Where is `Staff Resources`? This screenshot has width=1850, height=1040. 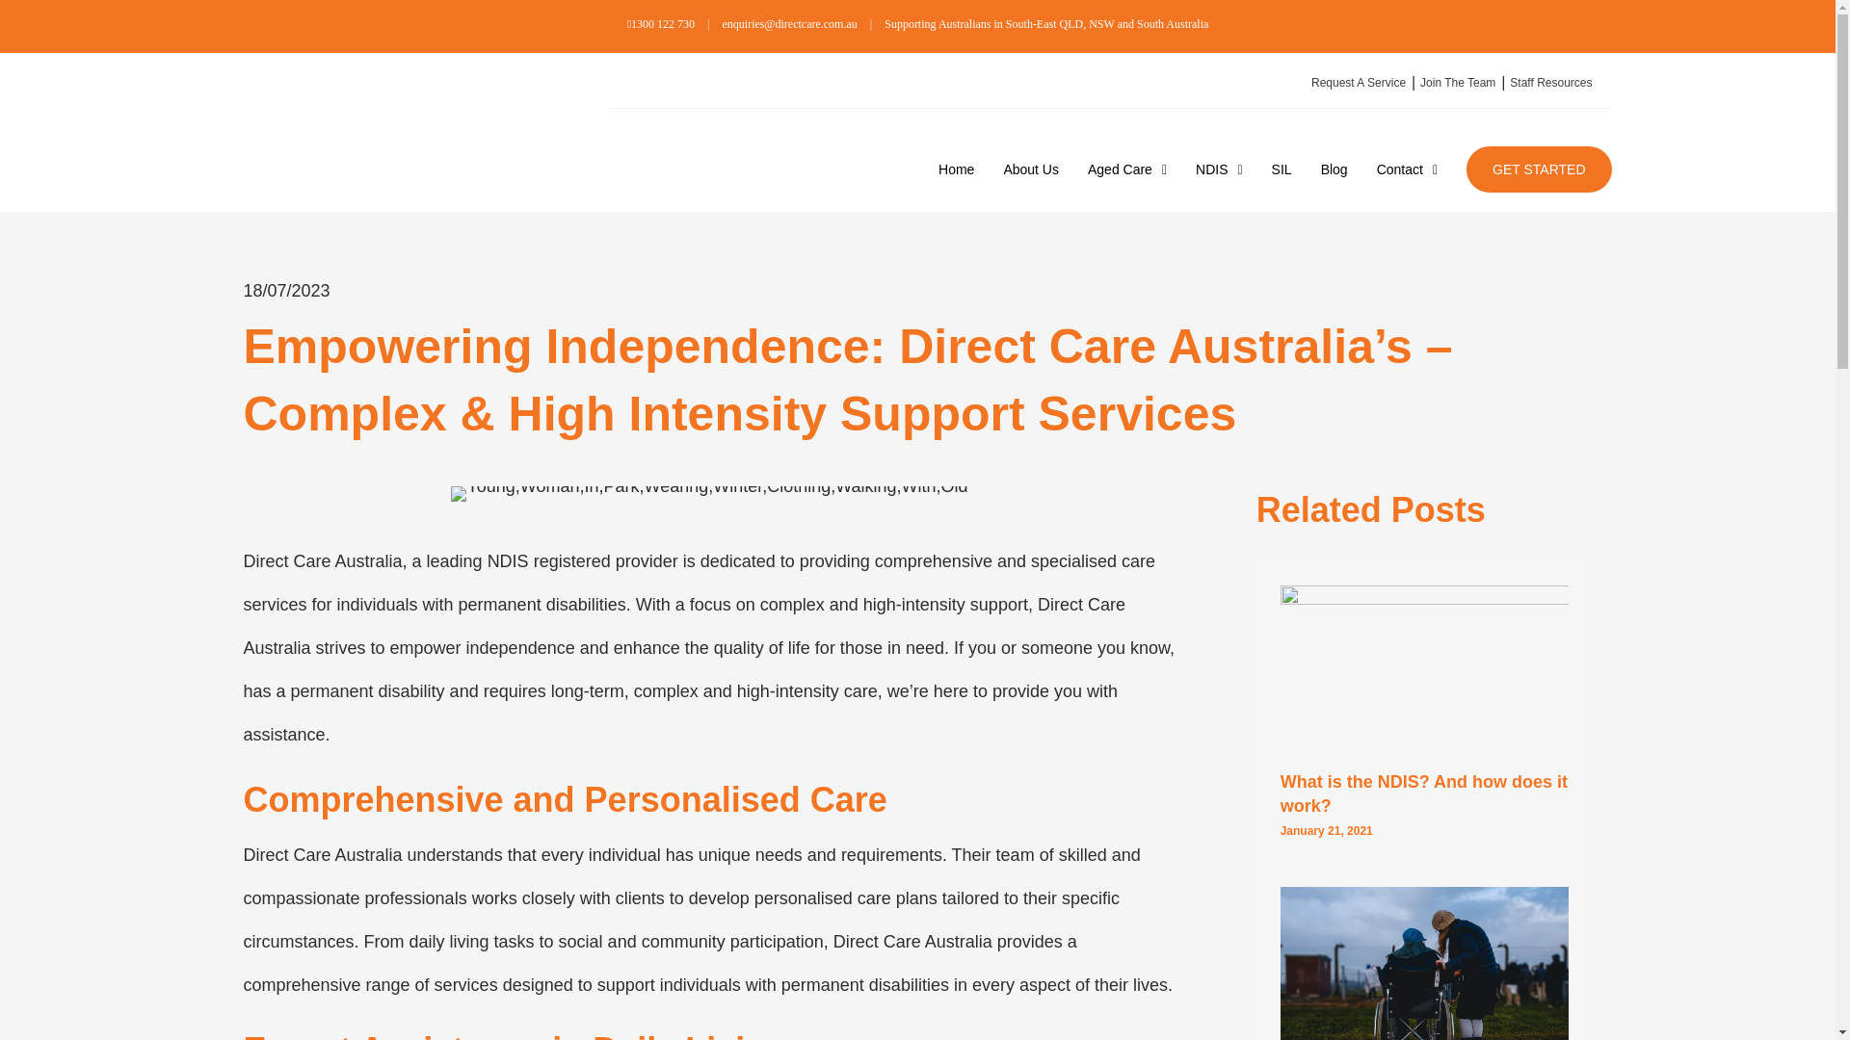
Staff Resources is located at coordinates (1546, 83).